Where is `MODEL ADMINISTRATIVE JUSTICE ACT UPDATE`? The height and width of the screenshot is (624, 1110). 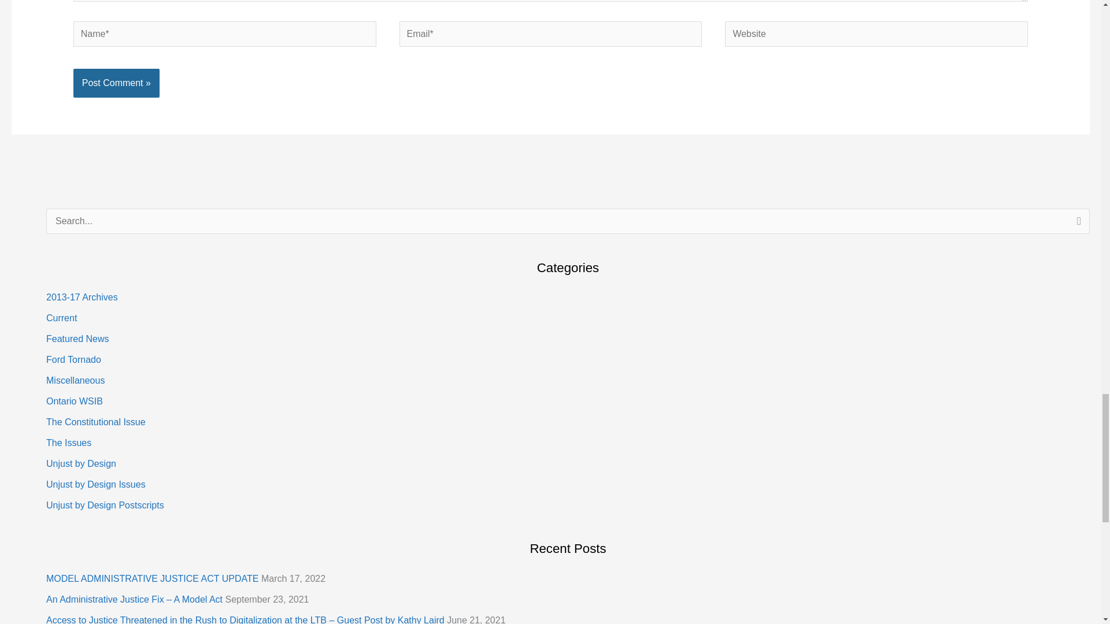
MODEL ADMINISTRATIVE JUSTICE ACT UPDATE is located at coordinates (153, 578).